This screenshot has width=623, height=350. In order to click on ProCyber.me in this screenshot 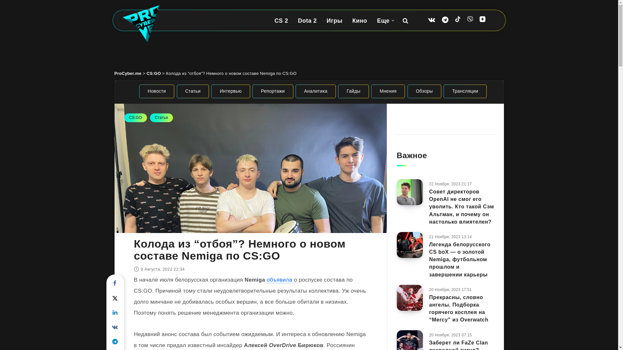, I will do `click(128, 73)`.